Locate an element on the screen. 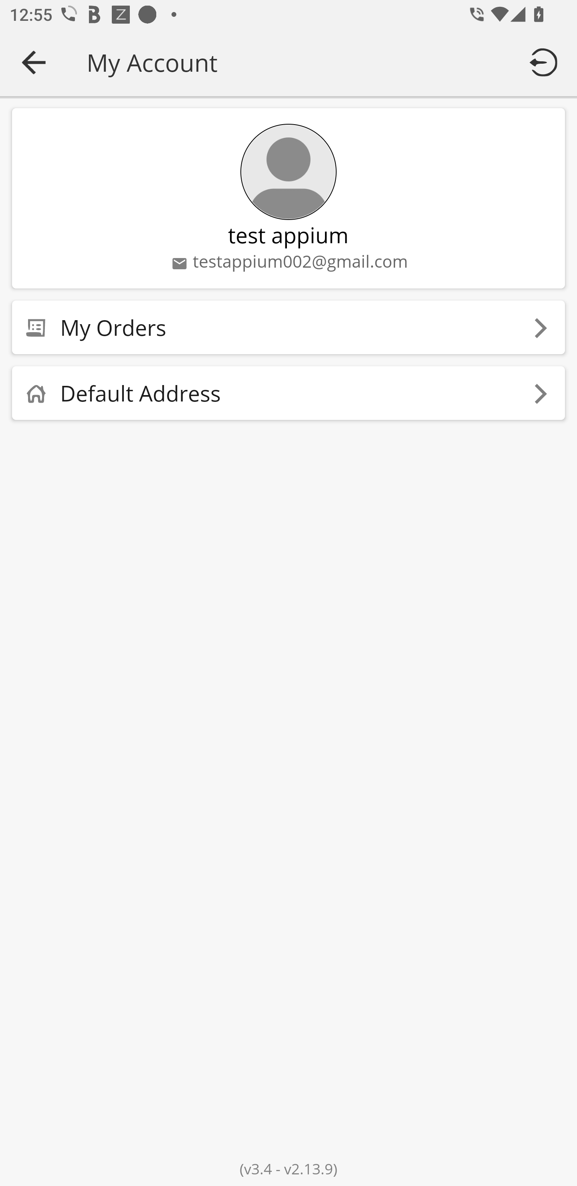  LOGOUT is located at coordinates (546, 62).